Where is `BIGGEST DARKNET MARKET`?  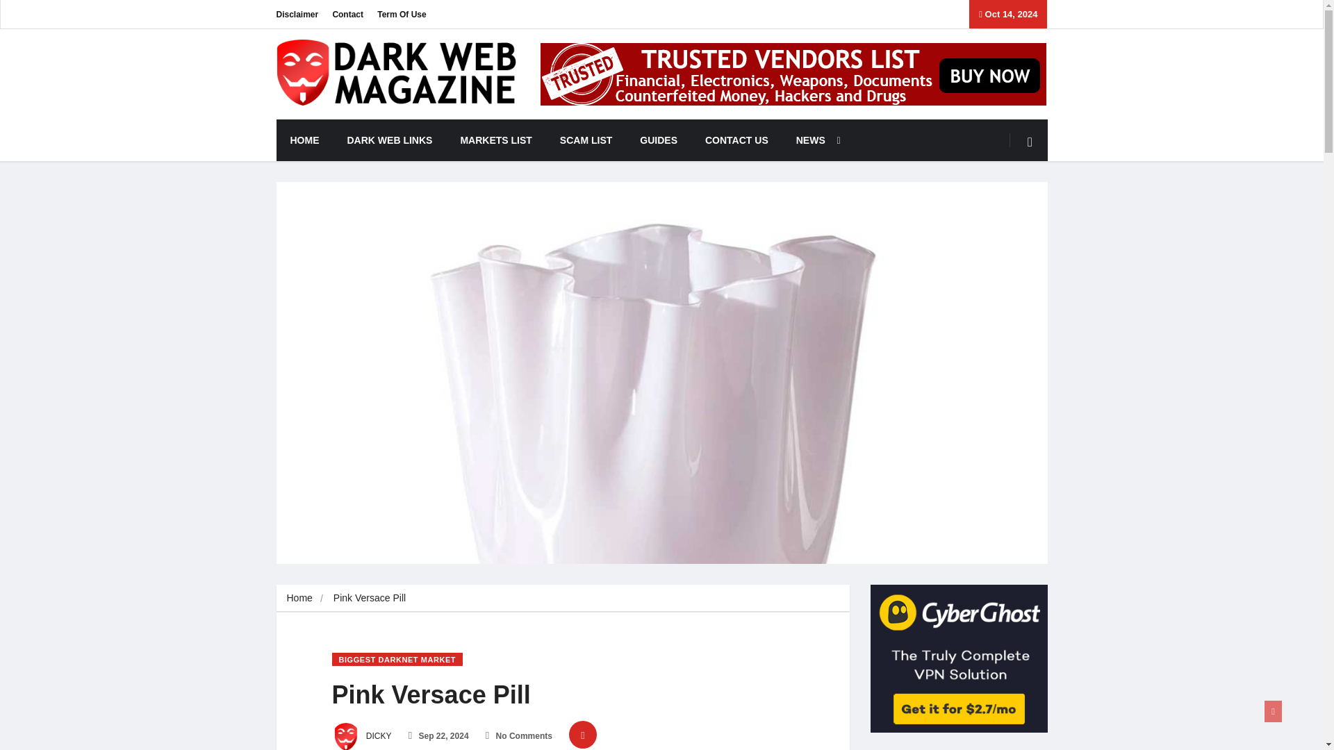
BIGGEST DARKNET MARKET is located at coordinates (397, 659).